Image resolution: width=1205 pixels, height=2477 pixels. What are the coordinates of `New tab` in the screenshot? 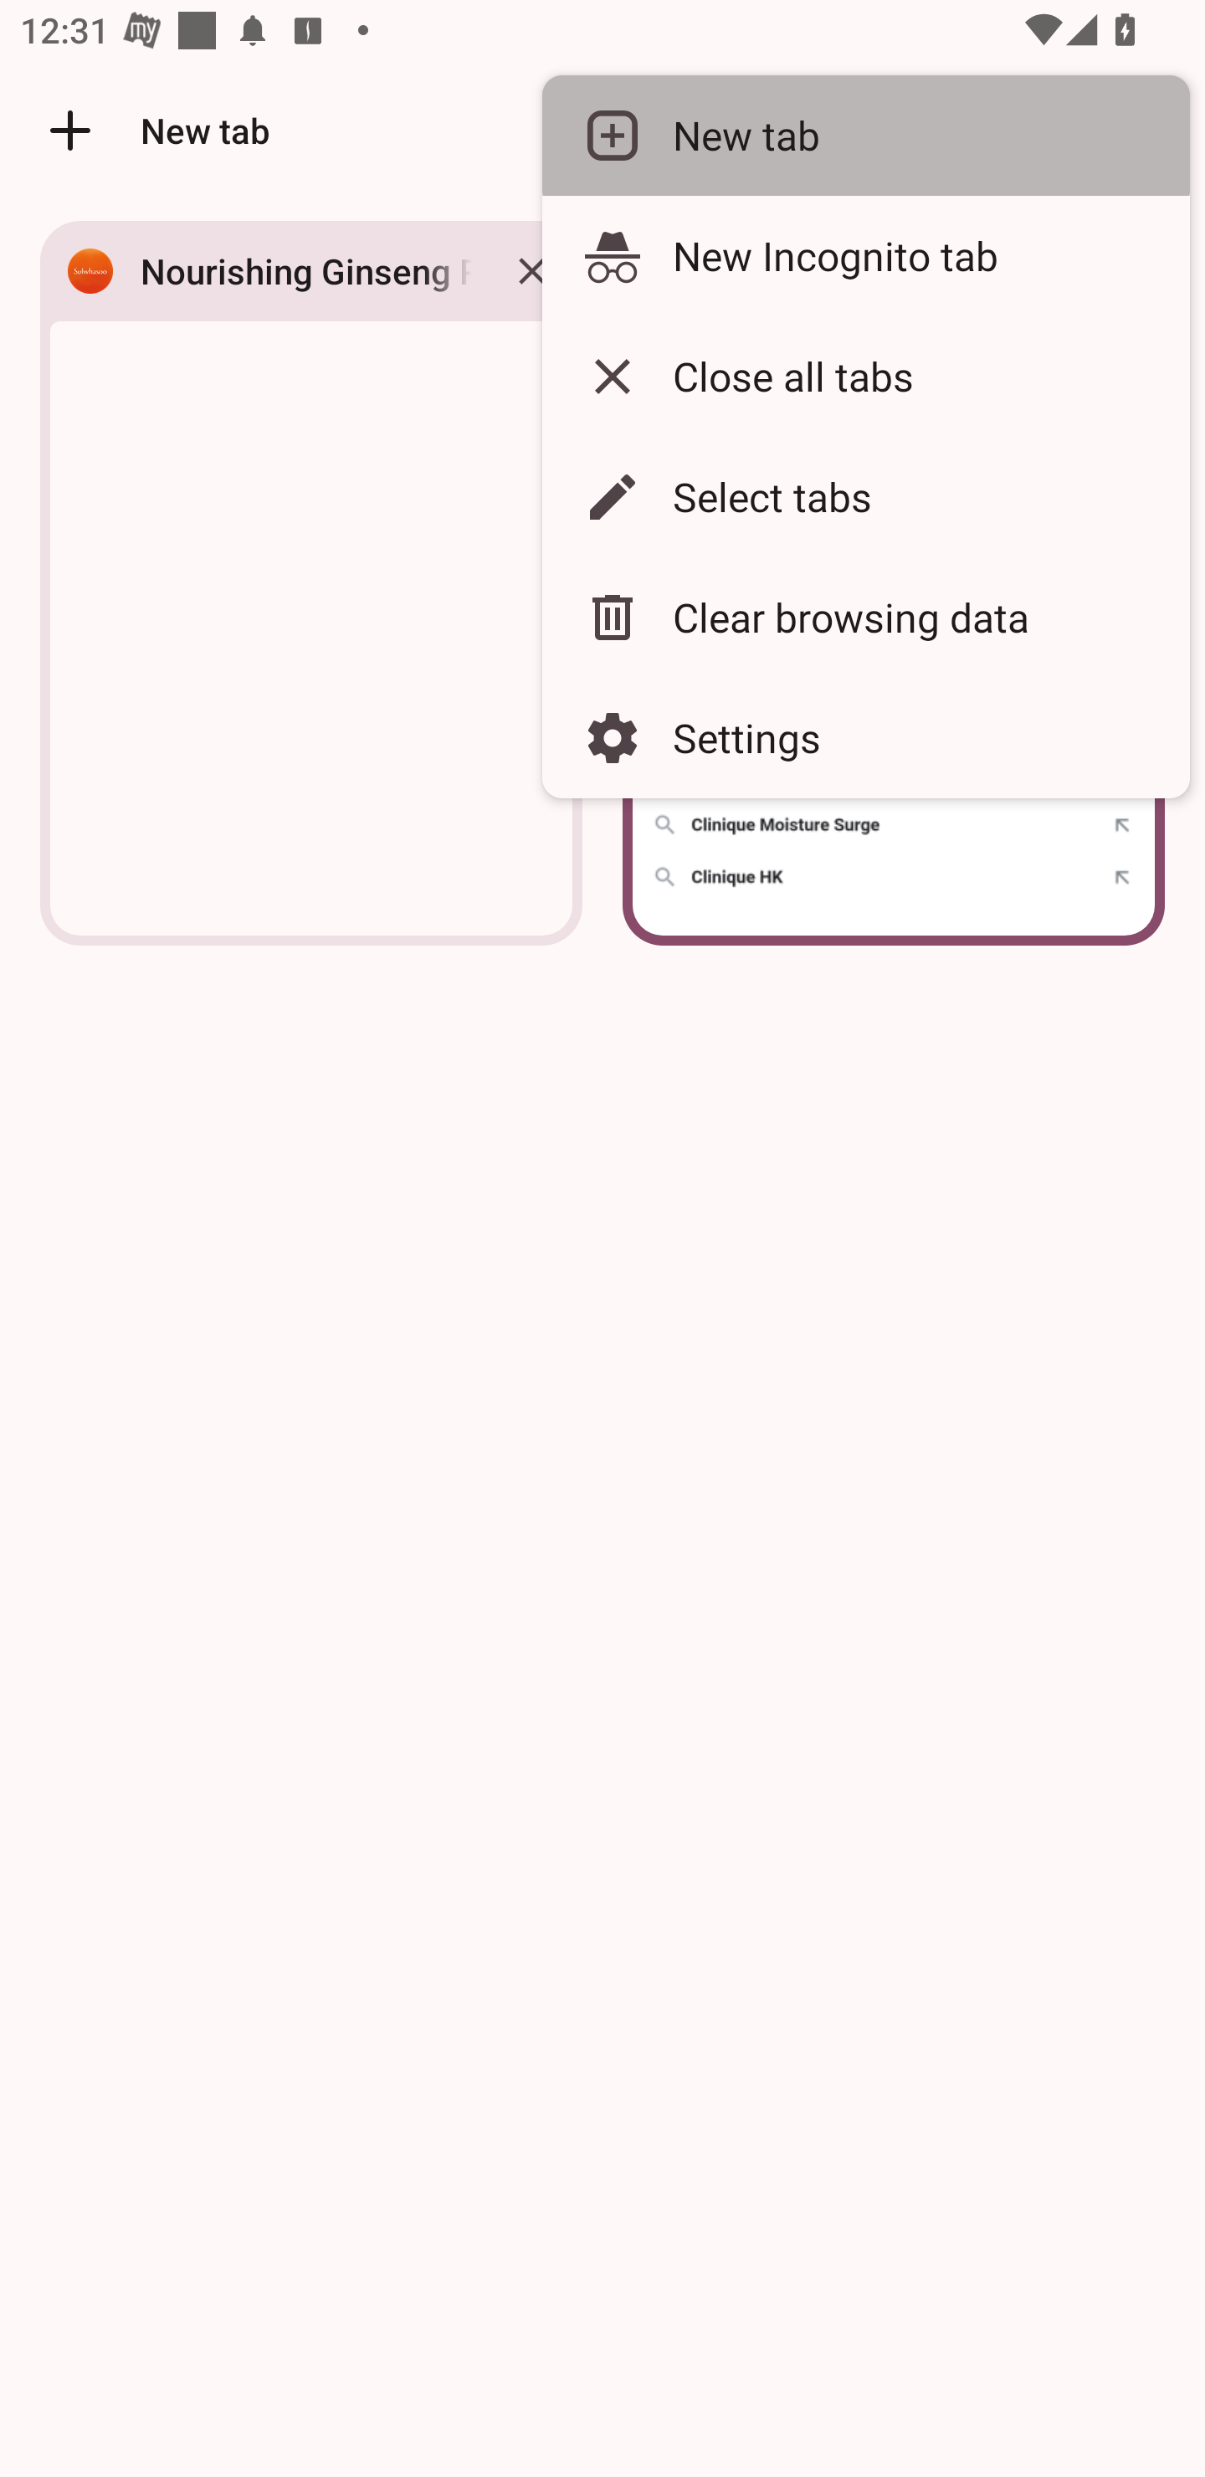 It's located at (866, 134).